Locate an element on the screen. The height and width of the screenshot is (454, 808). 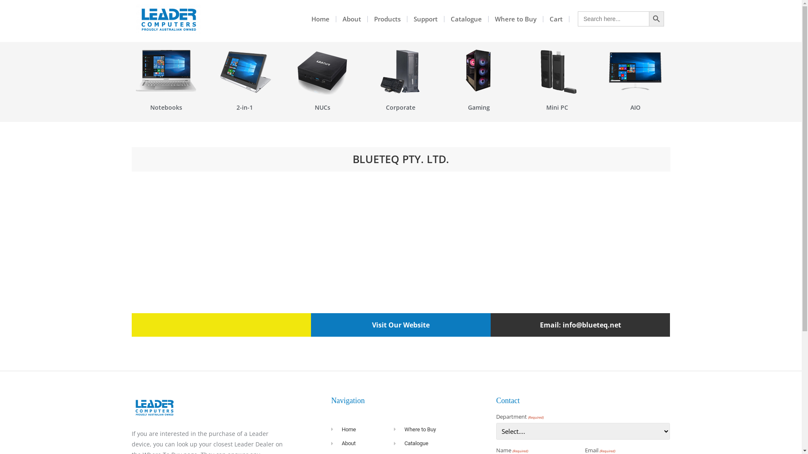
About is located at coordinates (352, 19).